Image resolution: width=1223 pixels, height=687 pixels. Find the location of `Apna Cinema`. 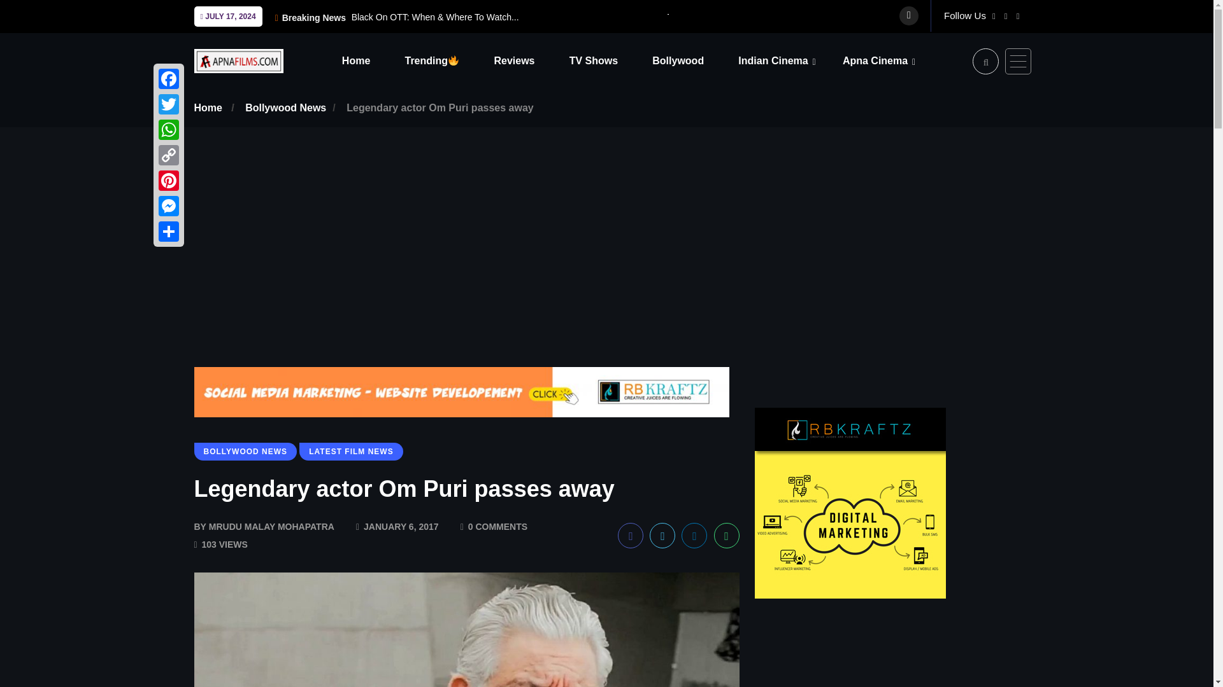

Apna Cinema is located at coordinates (890, 60).